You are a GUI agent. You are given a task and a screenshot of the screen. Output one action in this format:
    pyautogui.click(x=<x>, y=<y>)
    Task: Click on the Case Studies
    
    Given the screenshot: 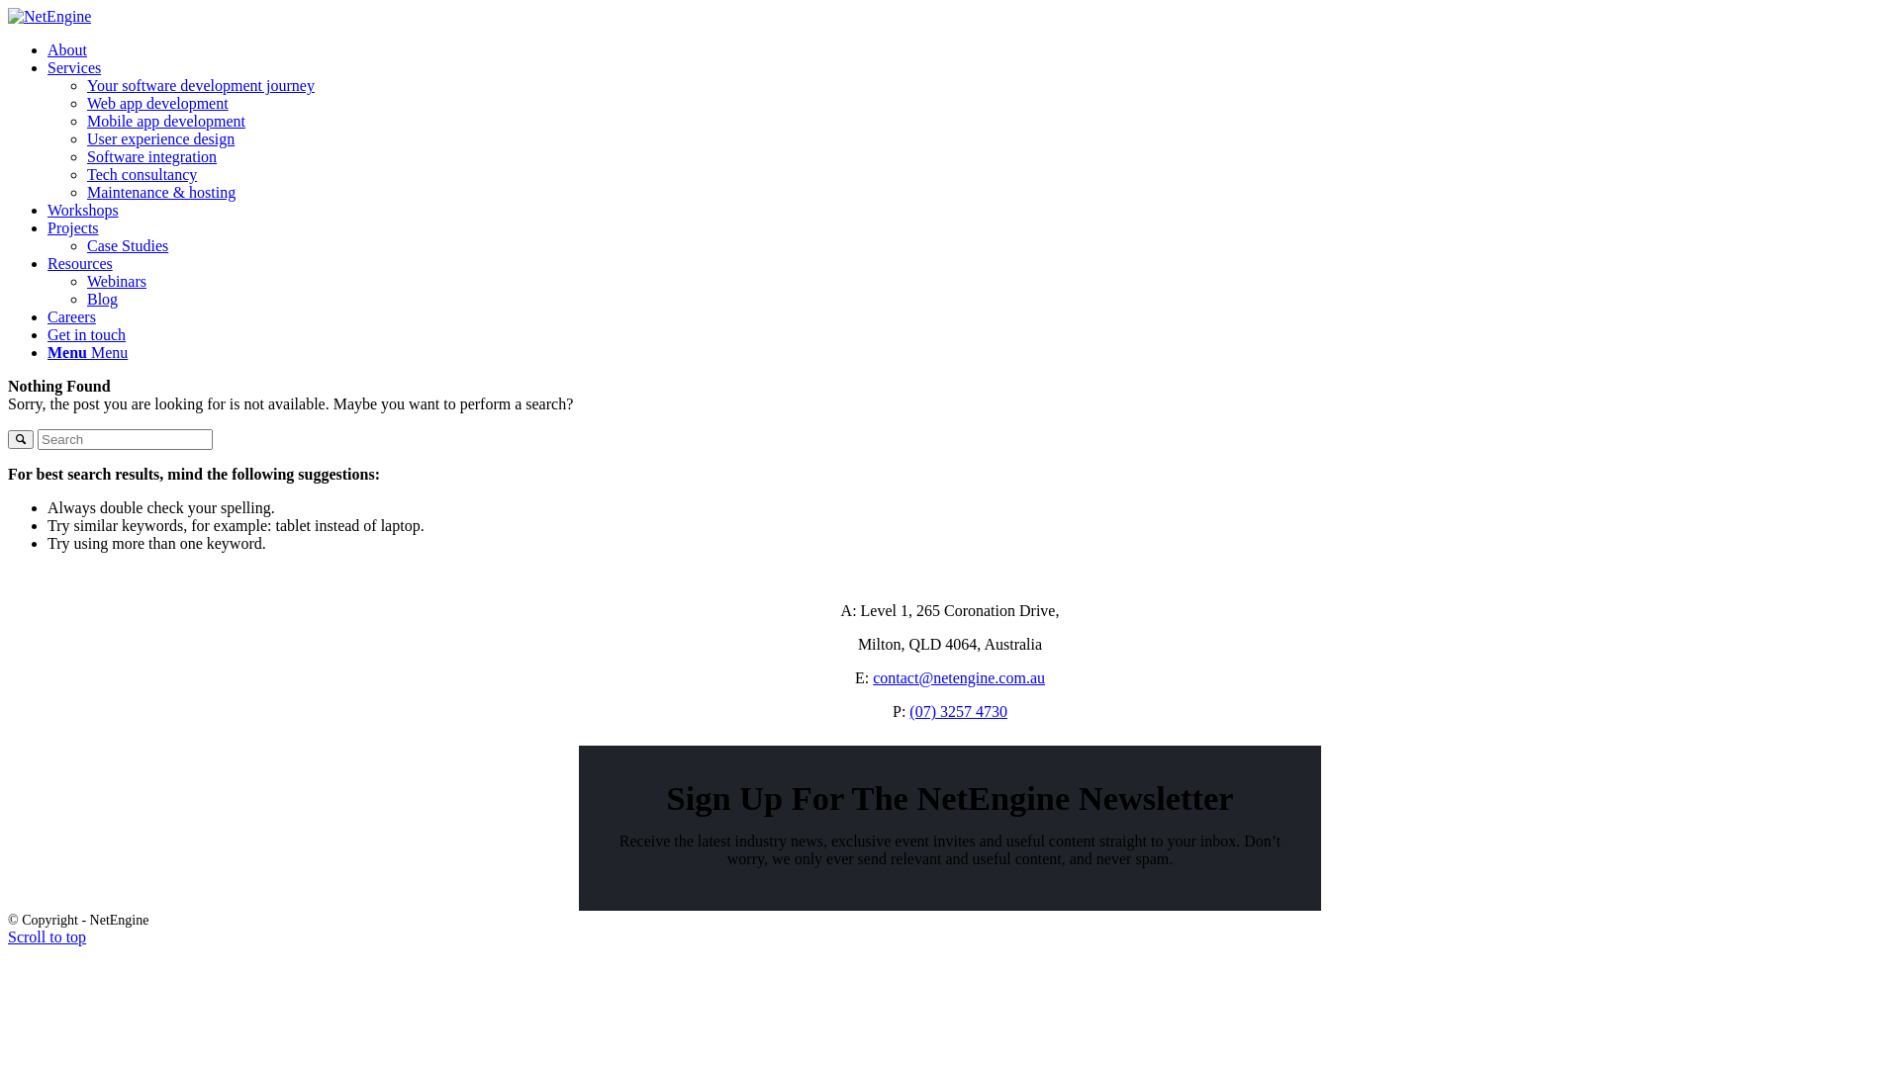 What is the action you would take?
    pyautogui.click(x=128, y=245)
    